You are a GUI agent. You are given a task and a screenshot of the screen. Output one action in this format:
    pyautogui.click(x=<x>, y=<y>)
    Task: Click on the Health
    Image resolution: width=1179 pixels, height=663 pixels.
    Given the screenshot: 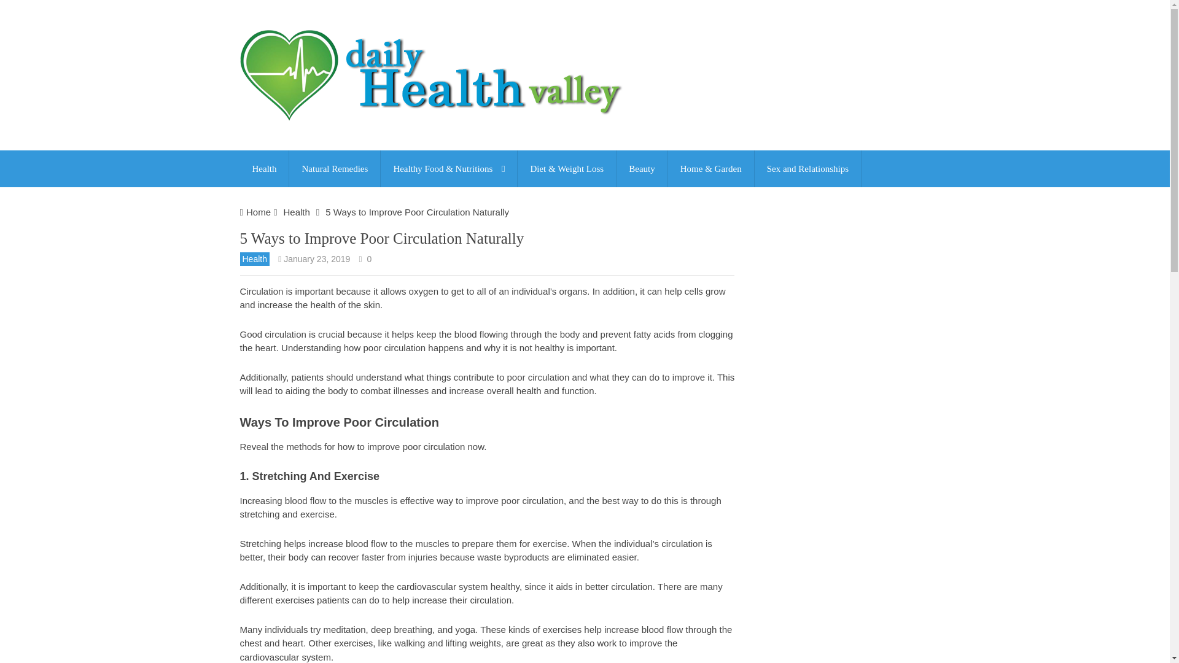 What is the action you would take?
    pyautogui.click(x=296, y=212)
    